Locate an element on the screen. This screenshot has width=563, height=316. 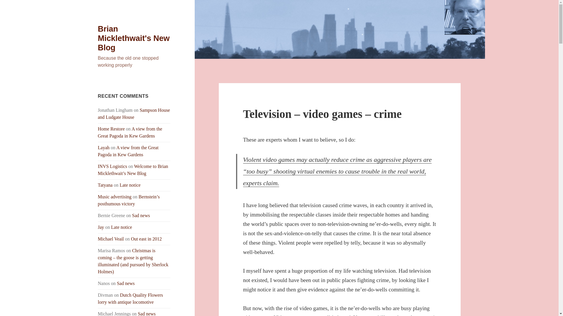
Out east in 2012 is located at coordinates (147, 239).